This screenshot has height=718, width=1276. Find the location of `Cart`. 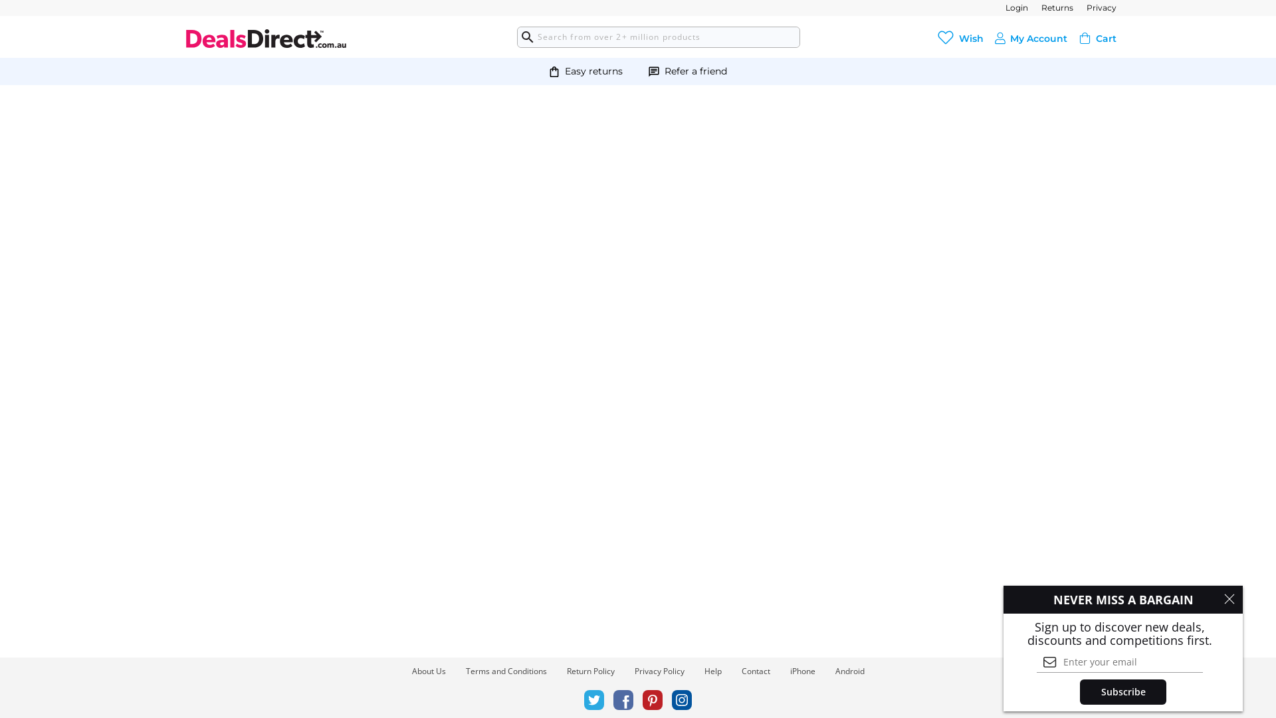

Cart is located at coordinates (1106, 38).